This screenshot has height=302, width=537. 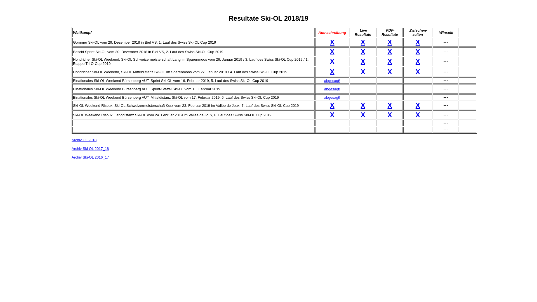 I want to click on X, so click(x=363, y=42).